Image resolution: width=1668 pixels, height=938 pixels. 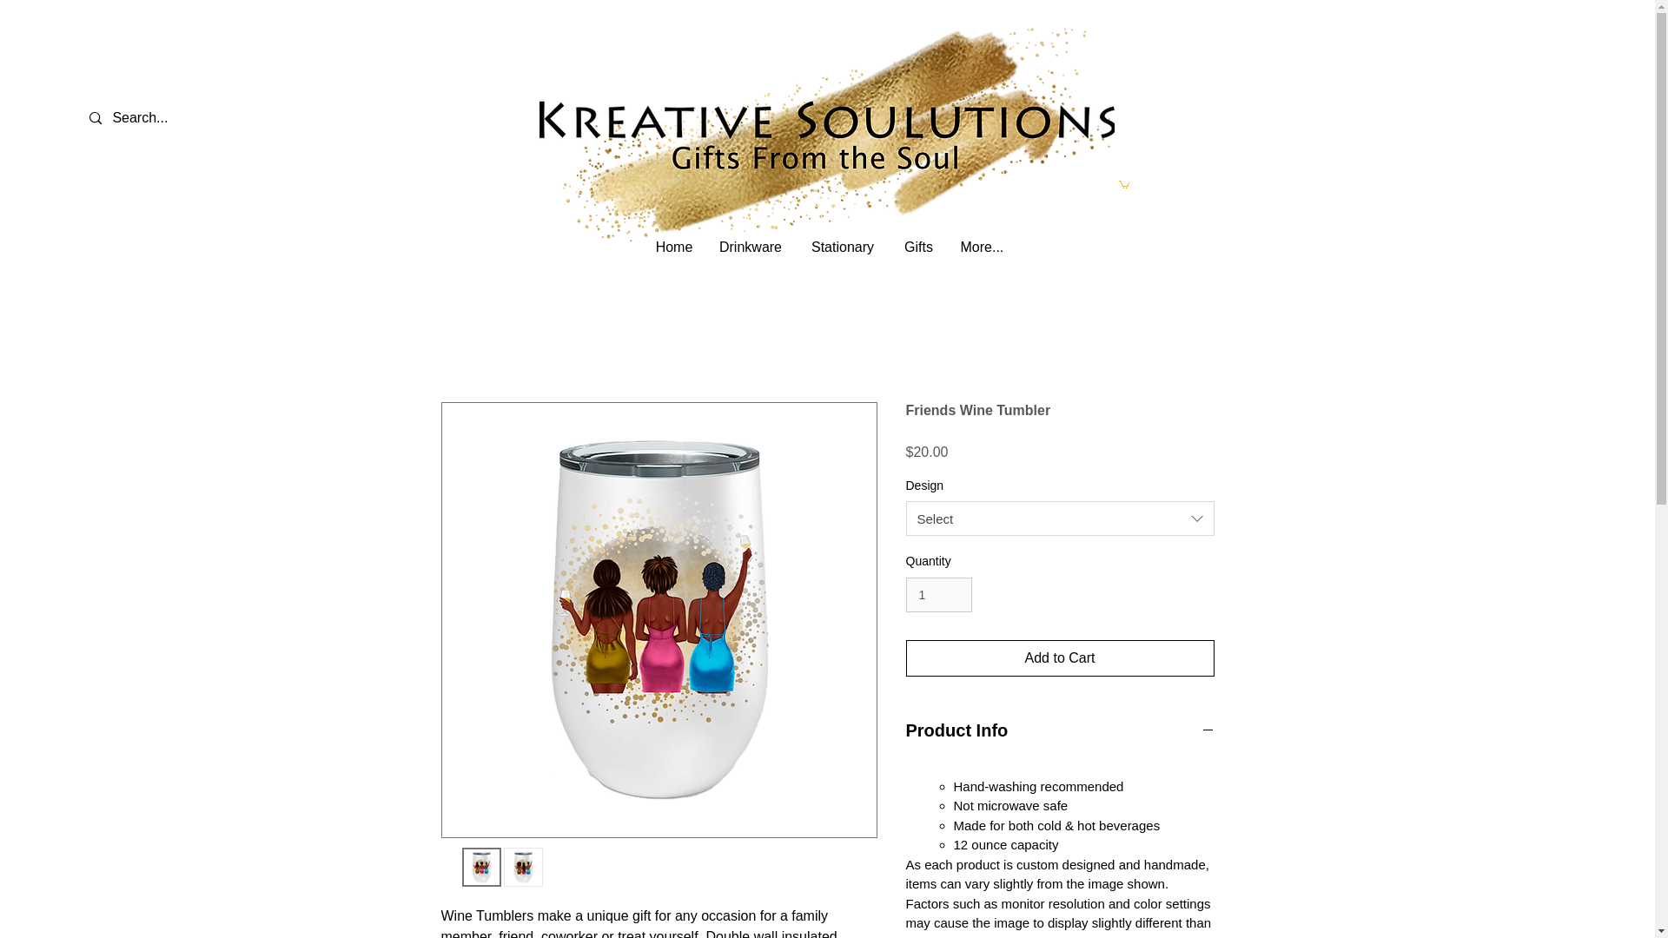 I want to click on Add to Cart, so click(x=1060, y=657).